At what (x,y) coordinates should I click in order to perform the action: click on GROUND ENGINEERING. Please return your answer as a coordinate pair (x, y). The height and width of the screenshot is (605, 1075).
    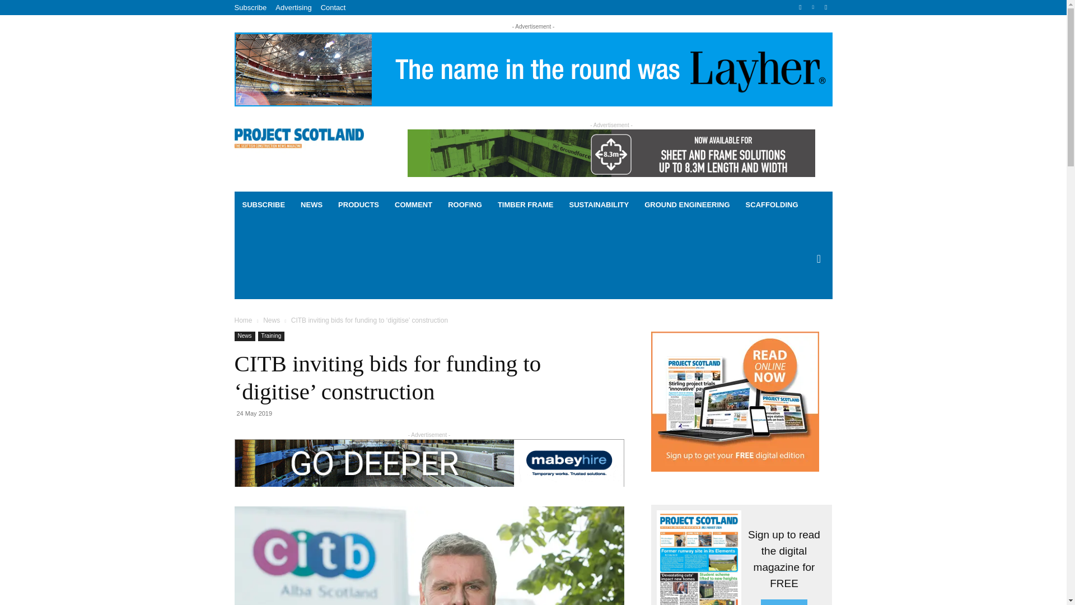
    Looking at the image, I should click on (686, 205).